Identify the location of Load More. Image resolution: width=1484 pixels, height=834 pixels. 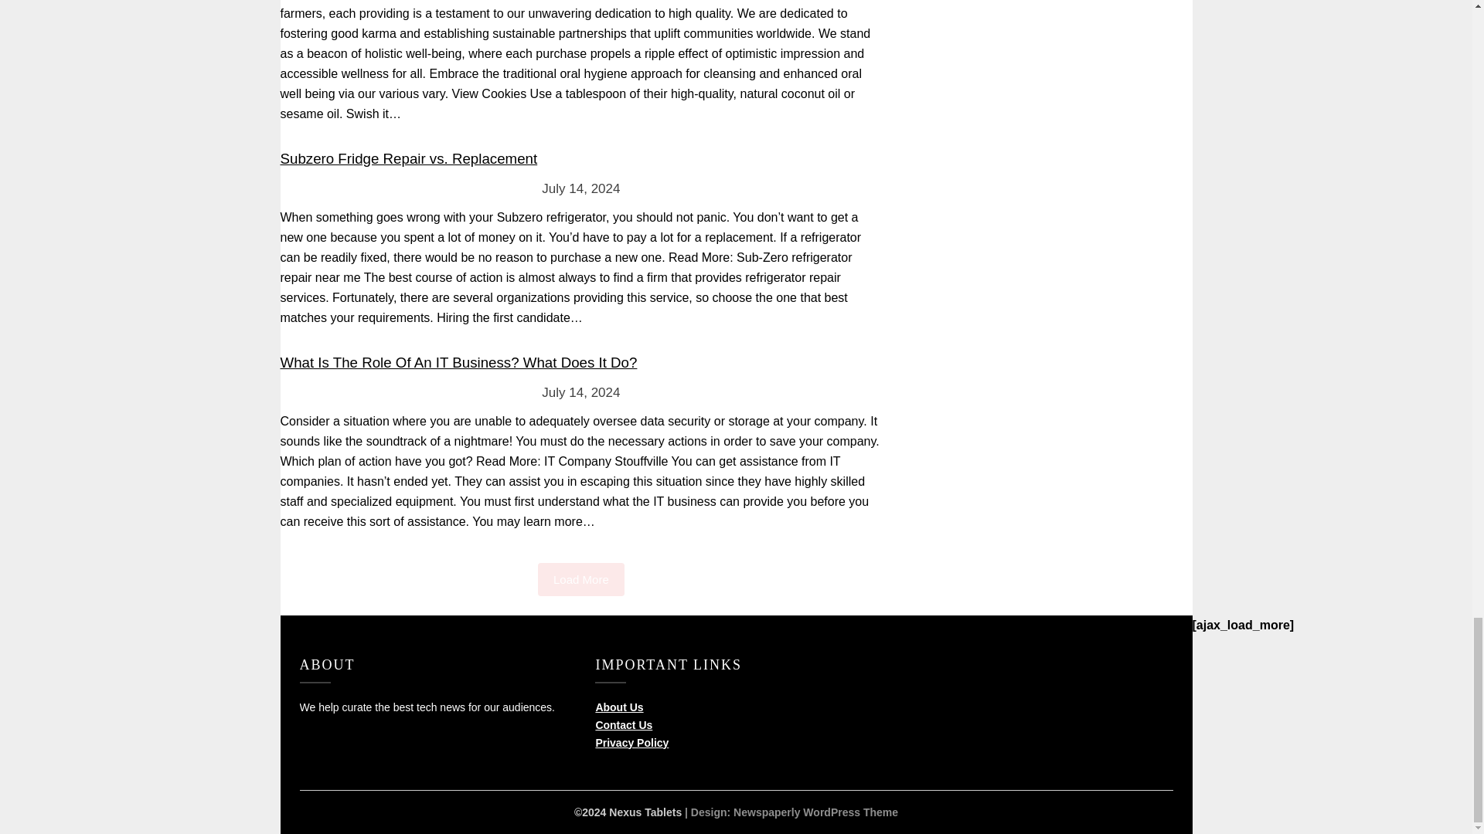
(581, 579).